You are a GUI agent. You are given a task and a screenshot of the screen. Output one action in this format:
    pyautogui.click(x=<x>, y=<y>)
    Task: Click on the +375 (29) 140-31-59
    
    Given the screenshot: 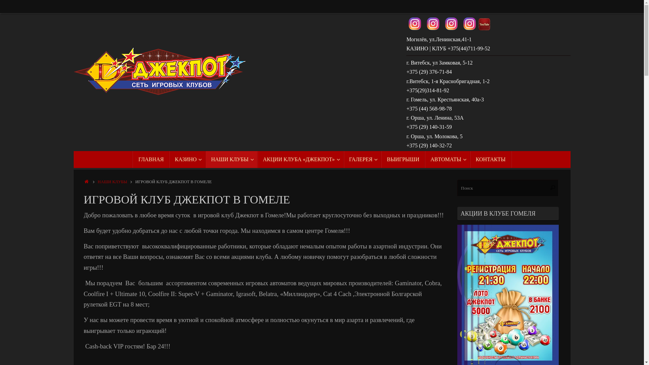 What is the action you would take?
    pyautogui.click(x=429, y=127)
    